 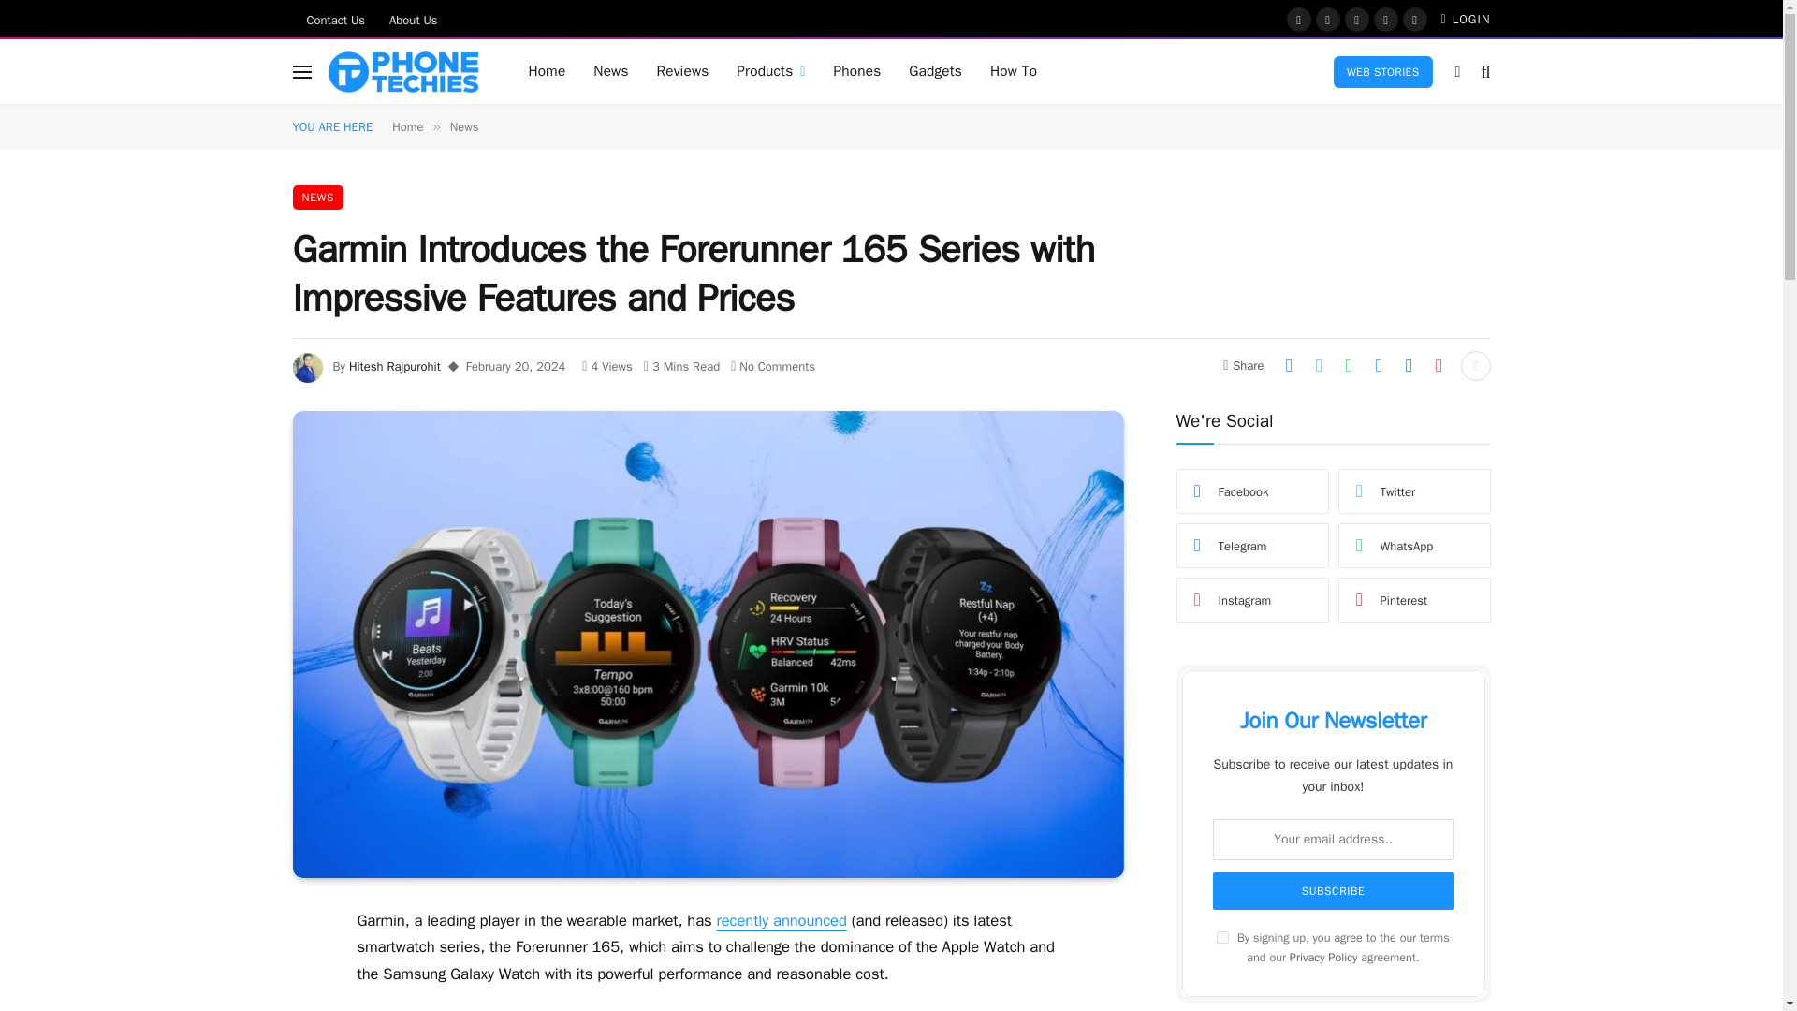 What do you see at coordinates (610, 71) in the screenshot?
I see `News` at bounding box center [610, 71].